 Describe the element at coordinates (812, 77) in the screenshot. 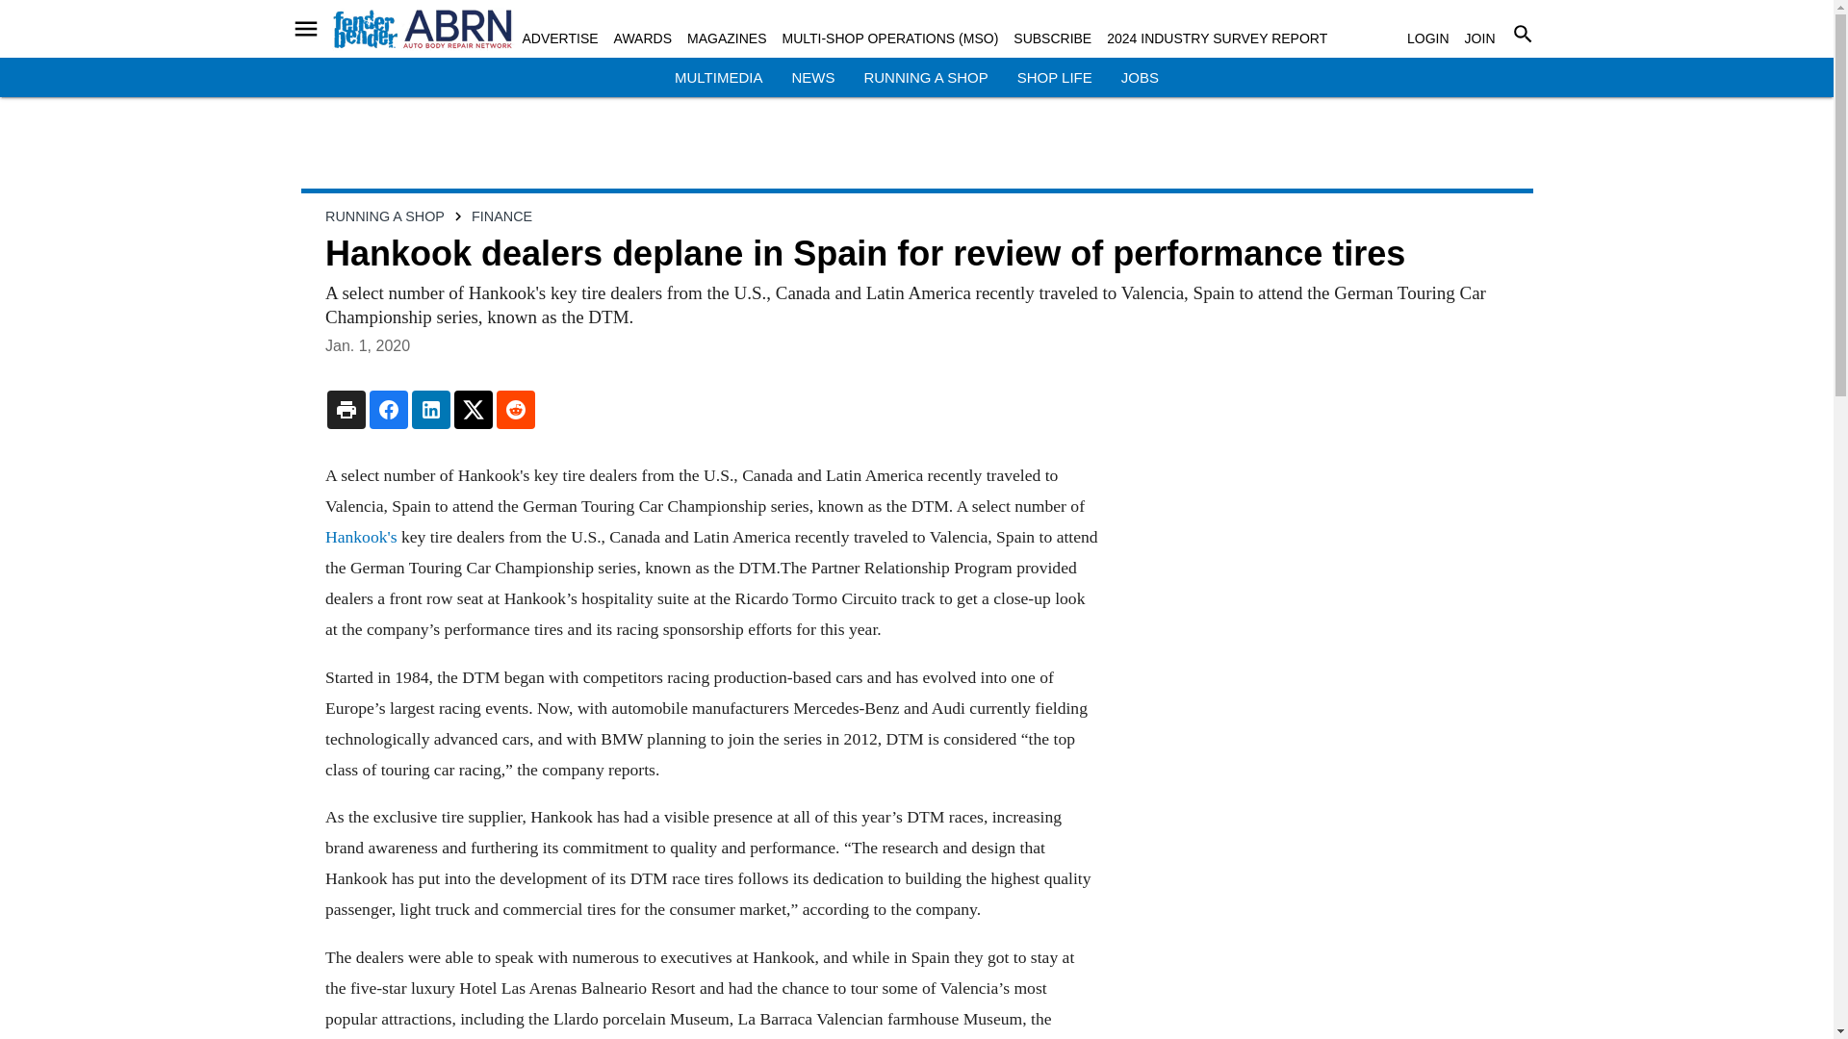

I see `NEWS` at that location.